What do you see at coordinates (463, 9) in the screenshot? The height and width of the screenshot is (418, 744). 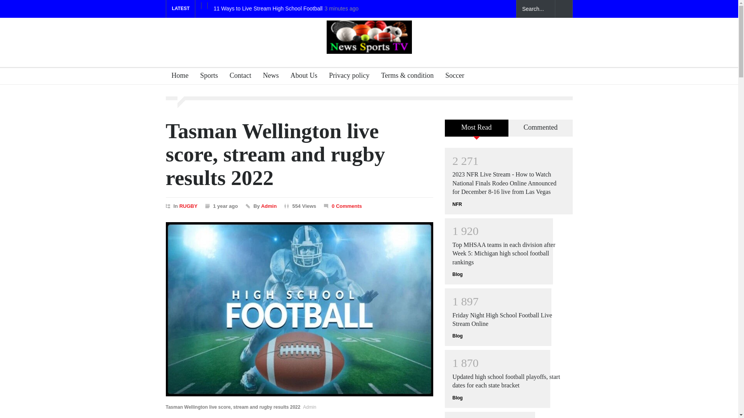 I see `facebook` at bounding box center [463, 9].